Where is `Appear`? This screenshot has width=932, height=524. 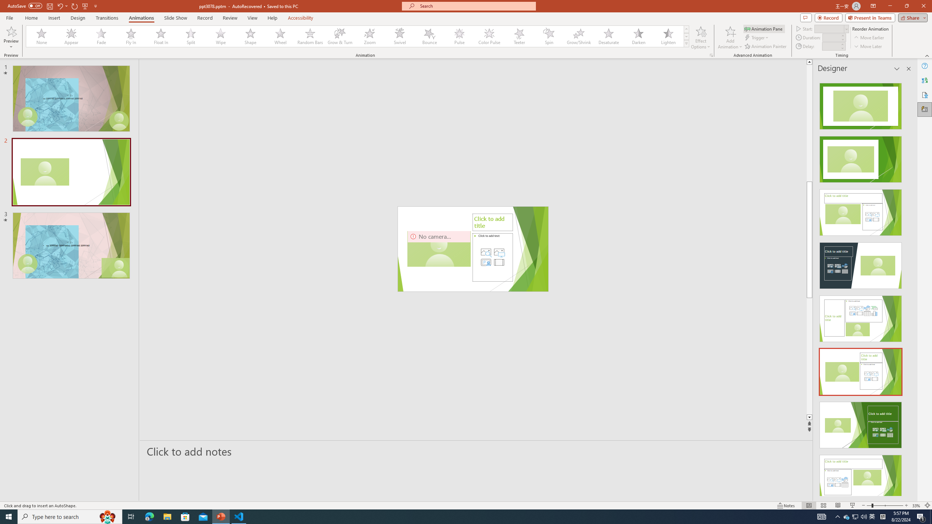 Appear is located at coordinates (72, 36).